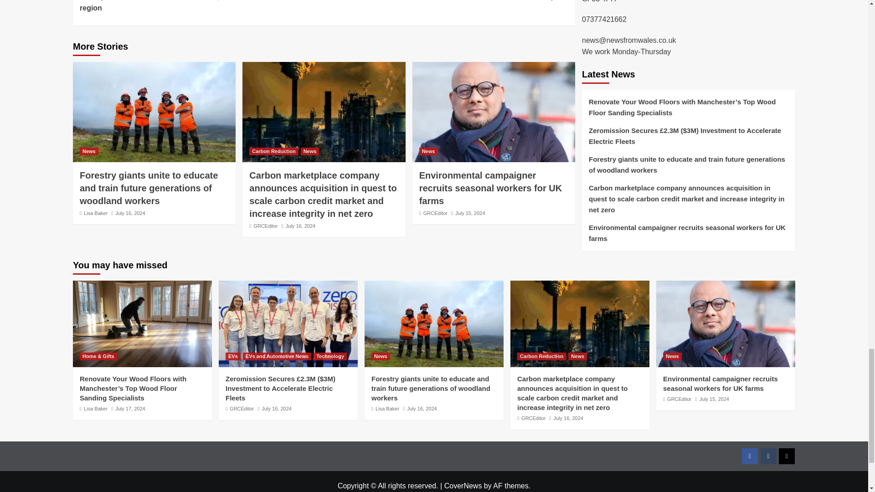 Image resolution: width=875 pixels, height=492 pixels. What do you see at coordinates (96, 213) in the screenshot?
I see `Lisa Baker` at bounding box center [96, 213].